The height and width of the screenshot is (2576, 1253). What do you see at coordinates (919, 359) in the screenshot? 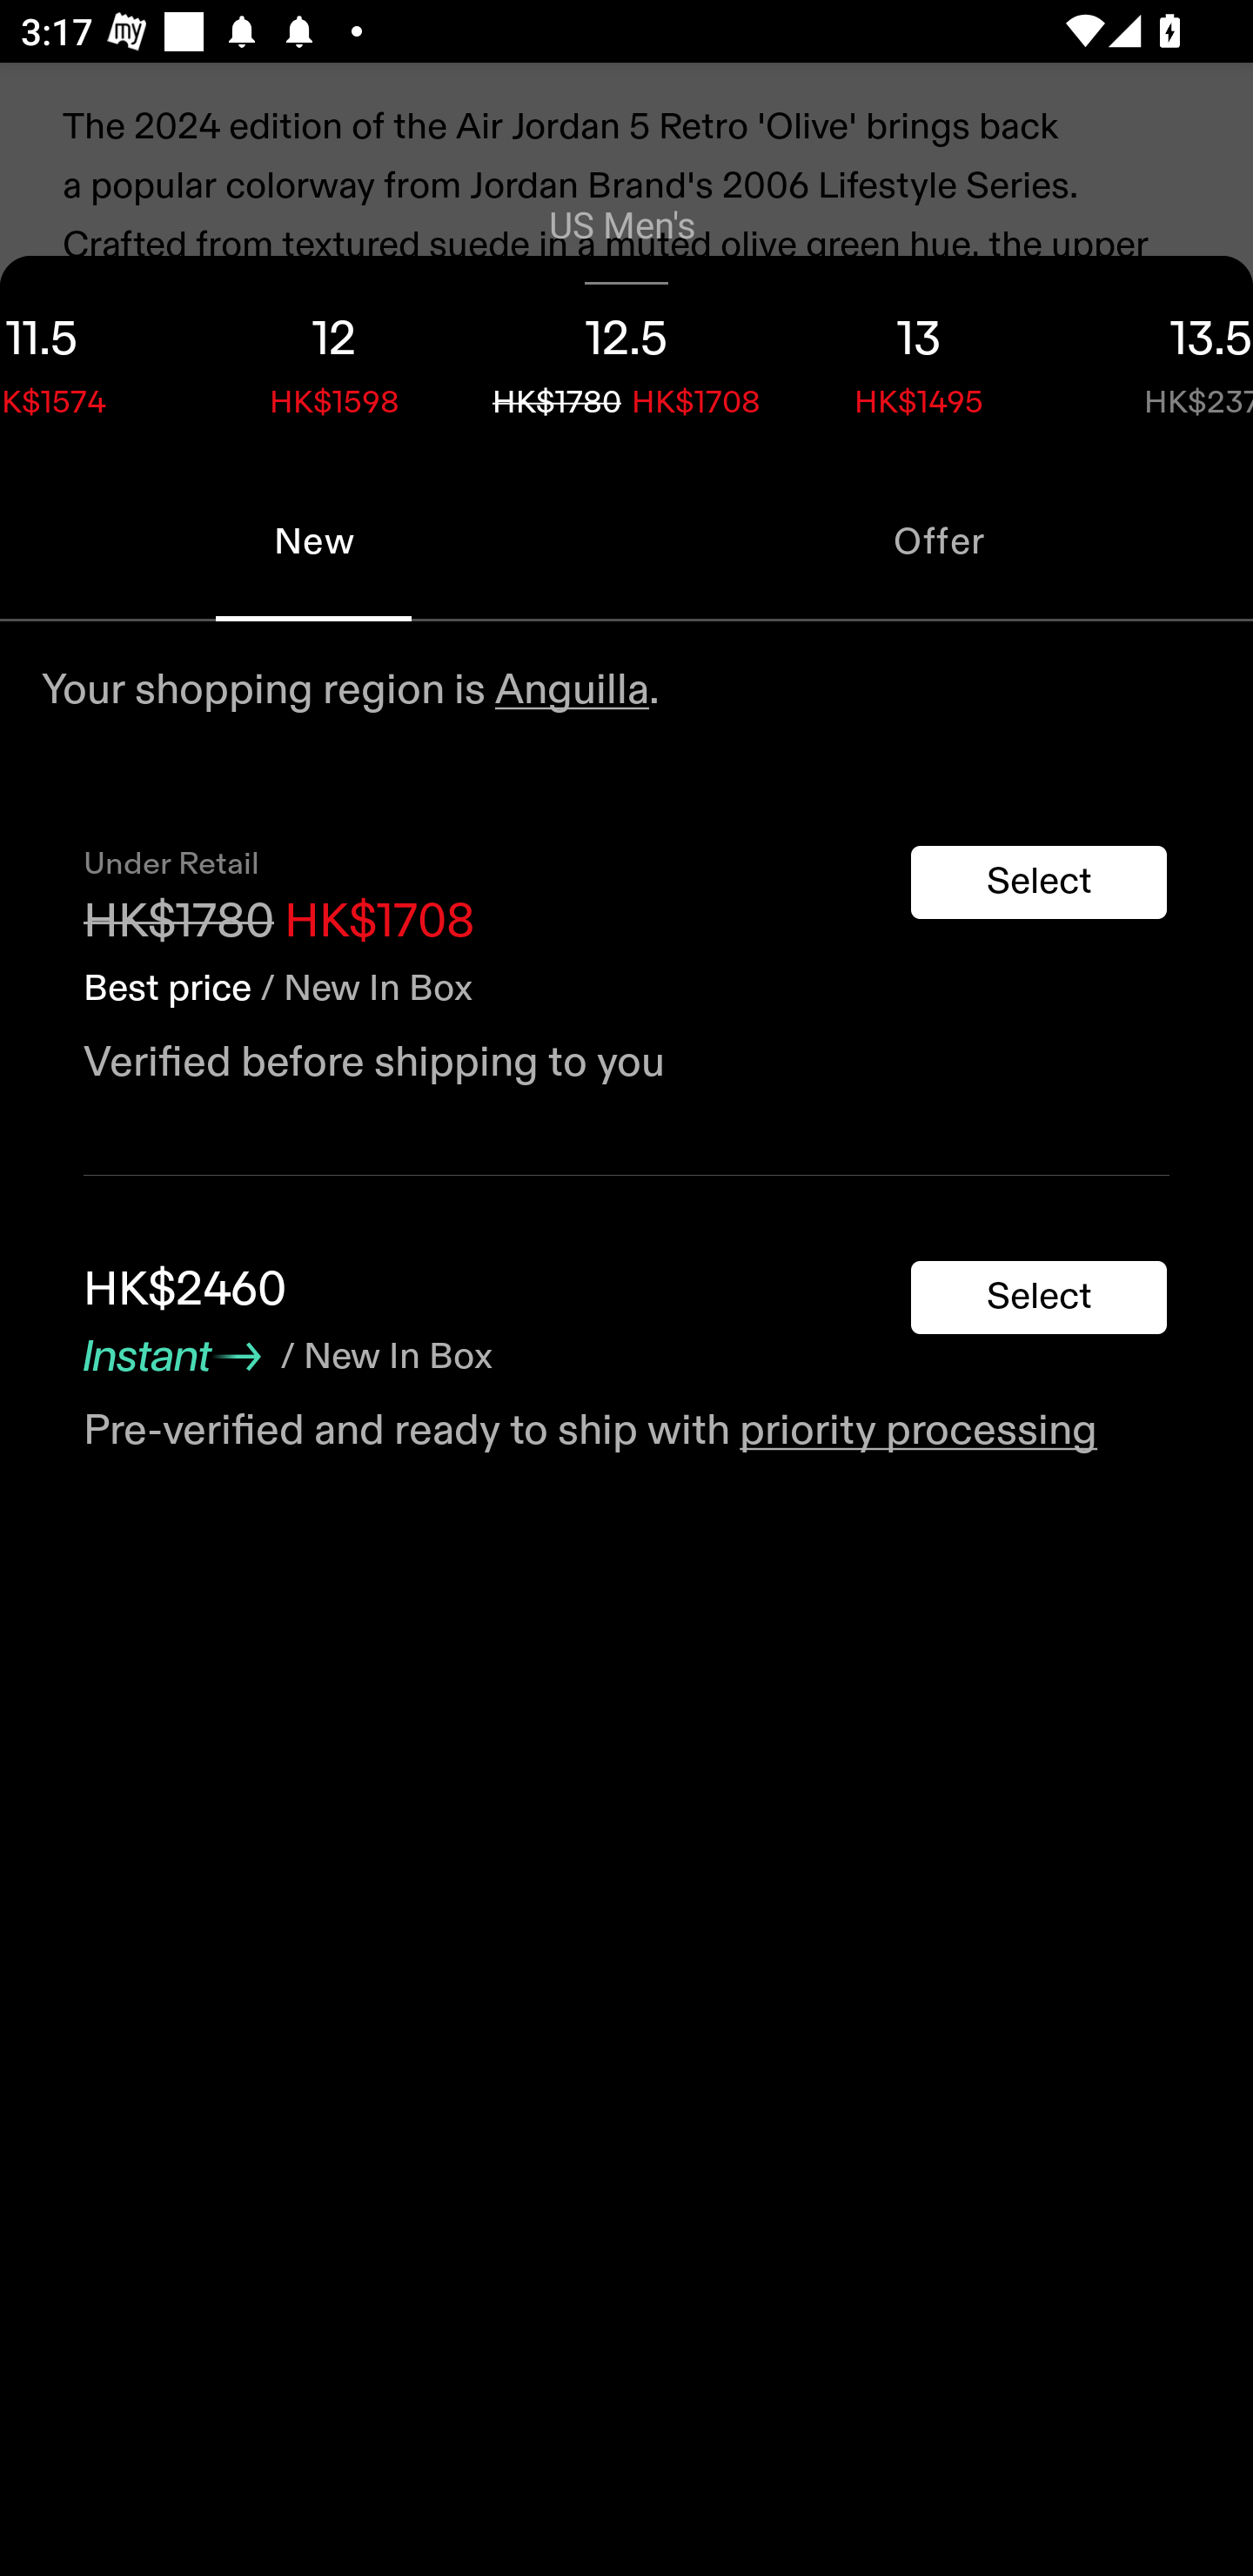
I see `13 HK$1495` at bounding box center [919, 359].